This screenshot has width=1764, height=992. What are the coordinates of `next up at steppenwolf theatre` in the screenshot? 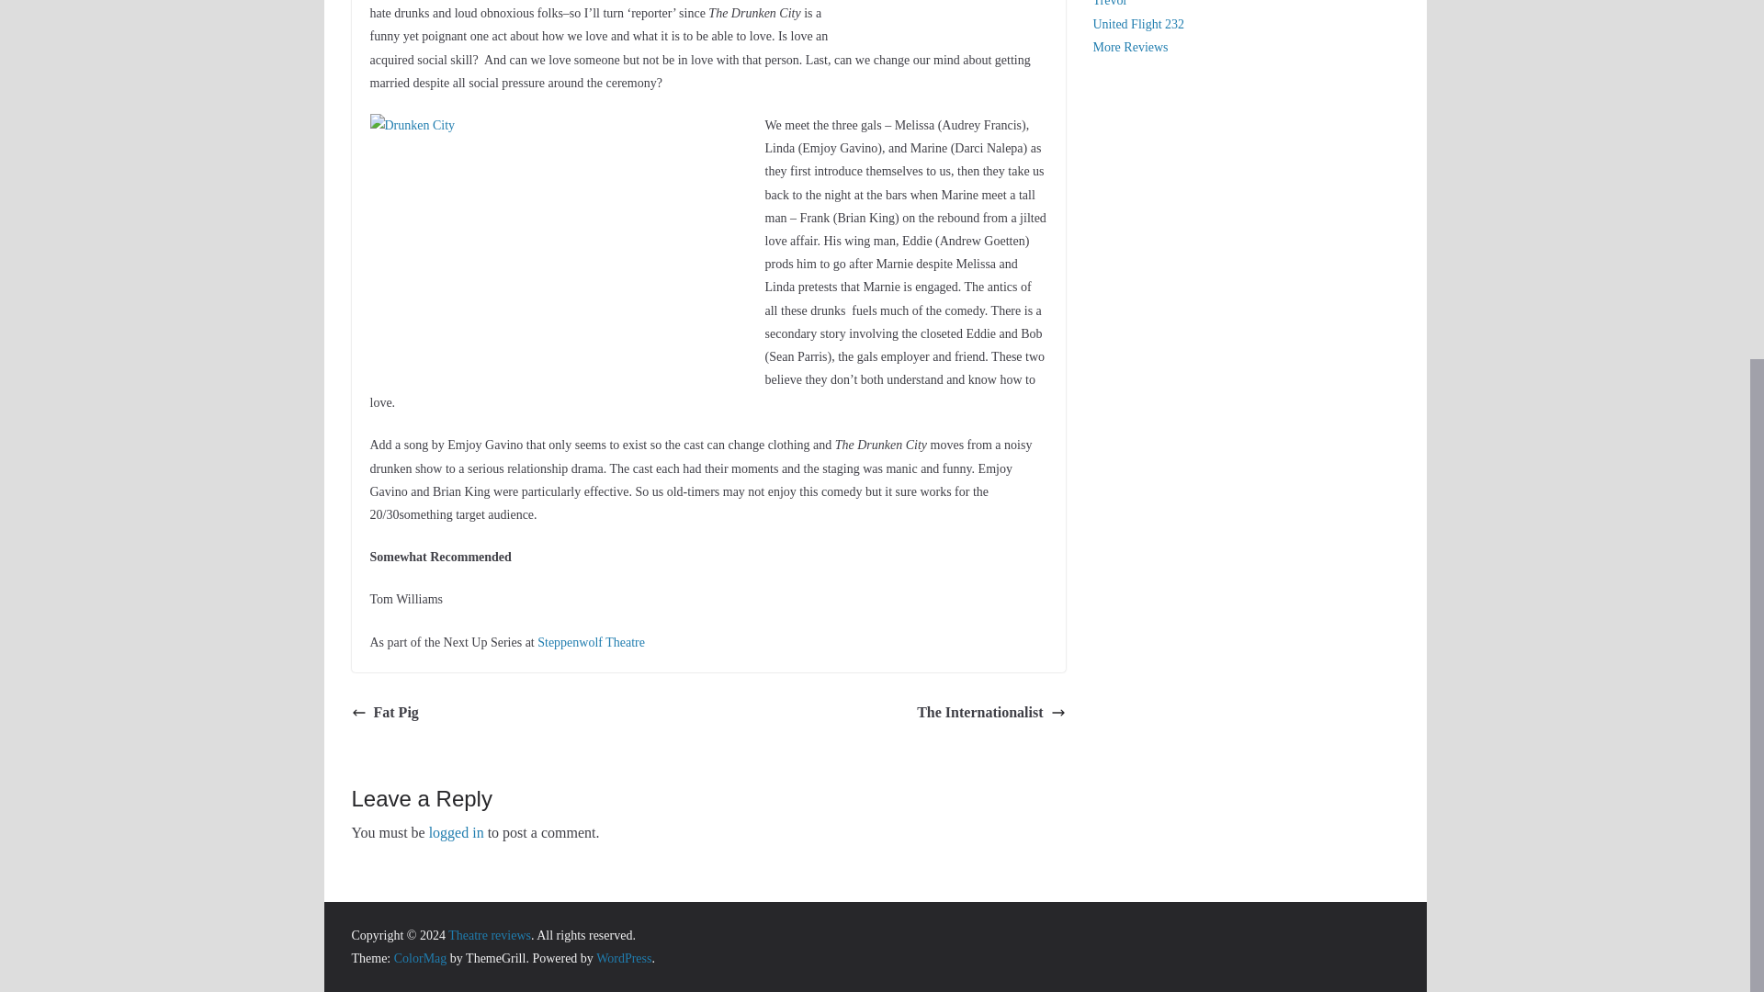 It's located at (960, 3).